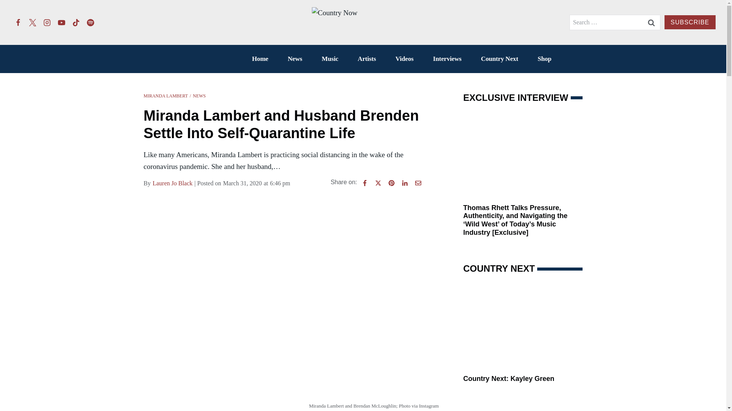 The height and width of the screenshot is (411, 732). I want to click on SUBSCRIBE, so click(690, 22).